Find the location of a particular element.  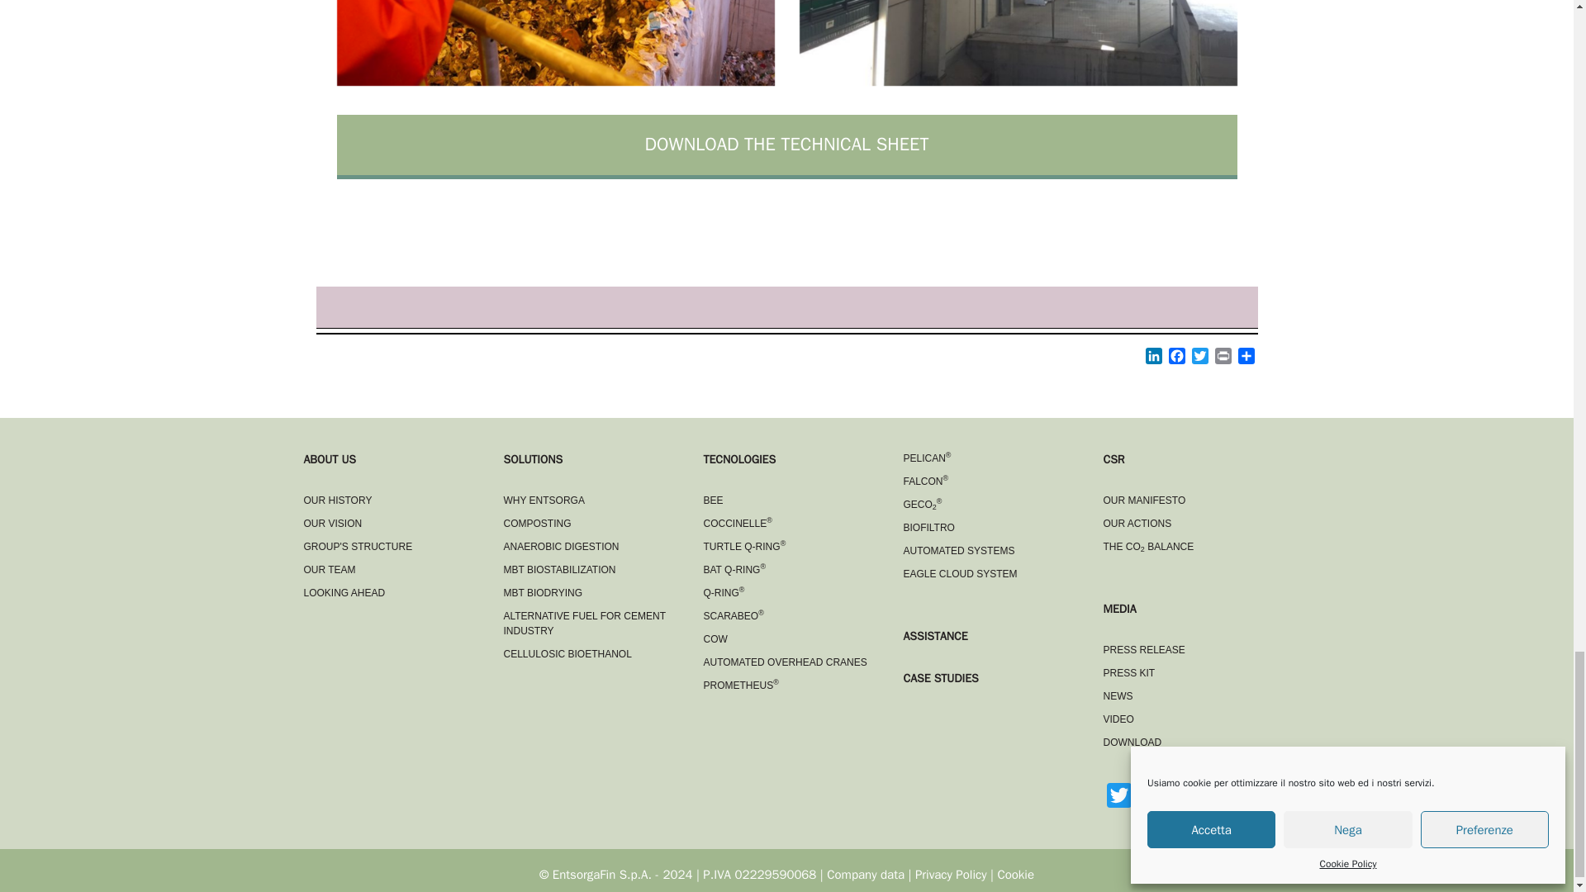

carroponte-automatico04 is located at coordinates (555, 43).